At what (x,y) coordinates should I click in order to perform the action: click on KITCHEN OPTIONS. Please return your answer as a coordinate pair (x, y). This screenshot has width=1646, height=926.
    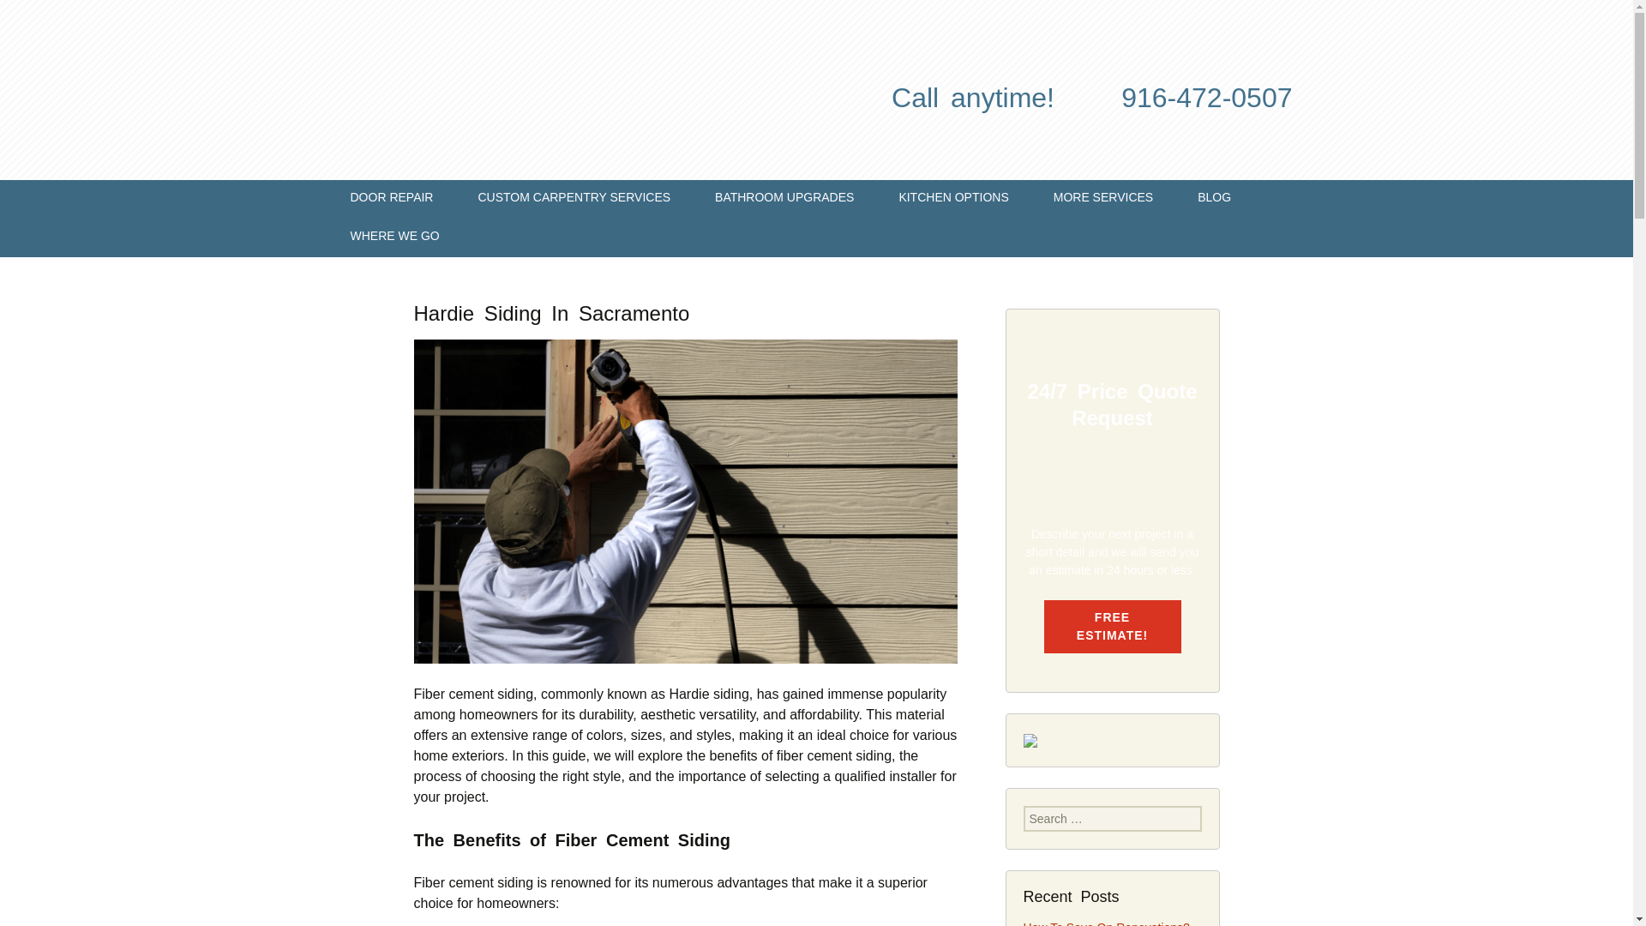
    Looking at the image, I should click on (952, 199).